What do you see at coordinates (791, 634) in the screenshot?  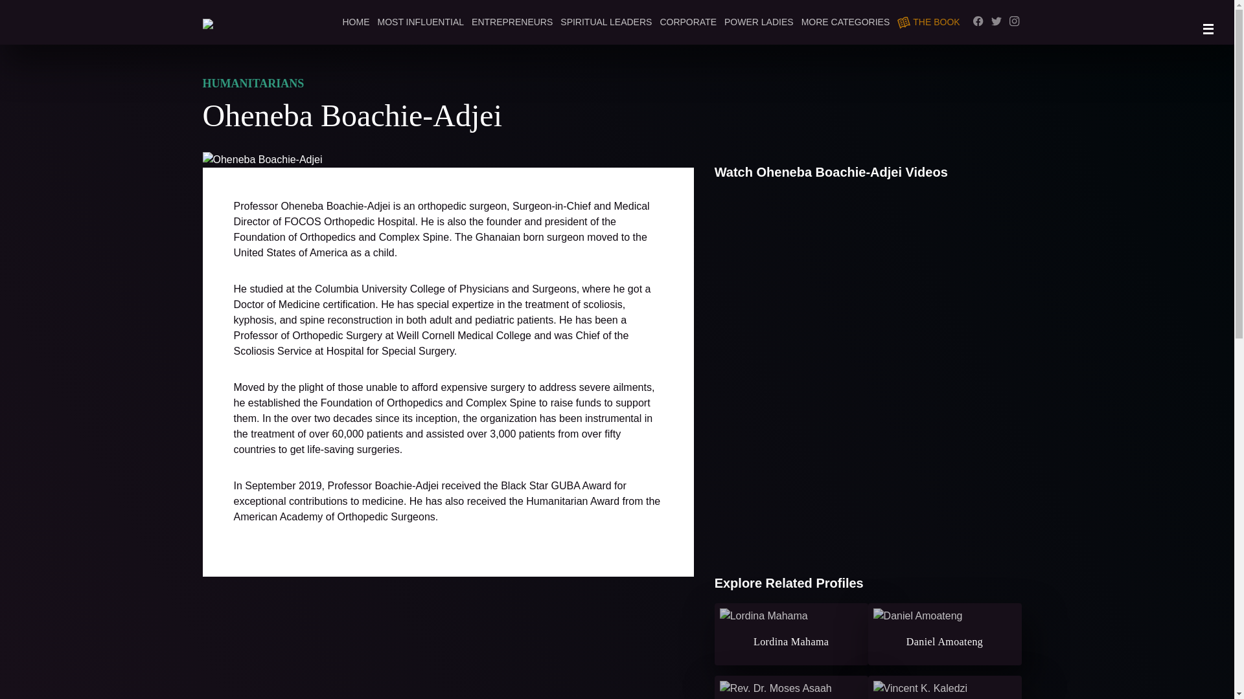 I see `Lordina Mahama` at bounding box center [791, 634].